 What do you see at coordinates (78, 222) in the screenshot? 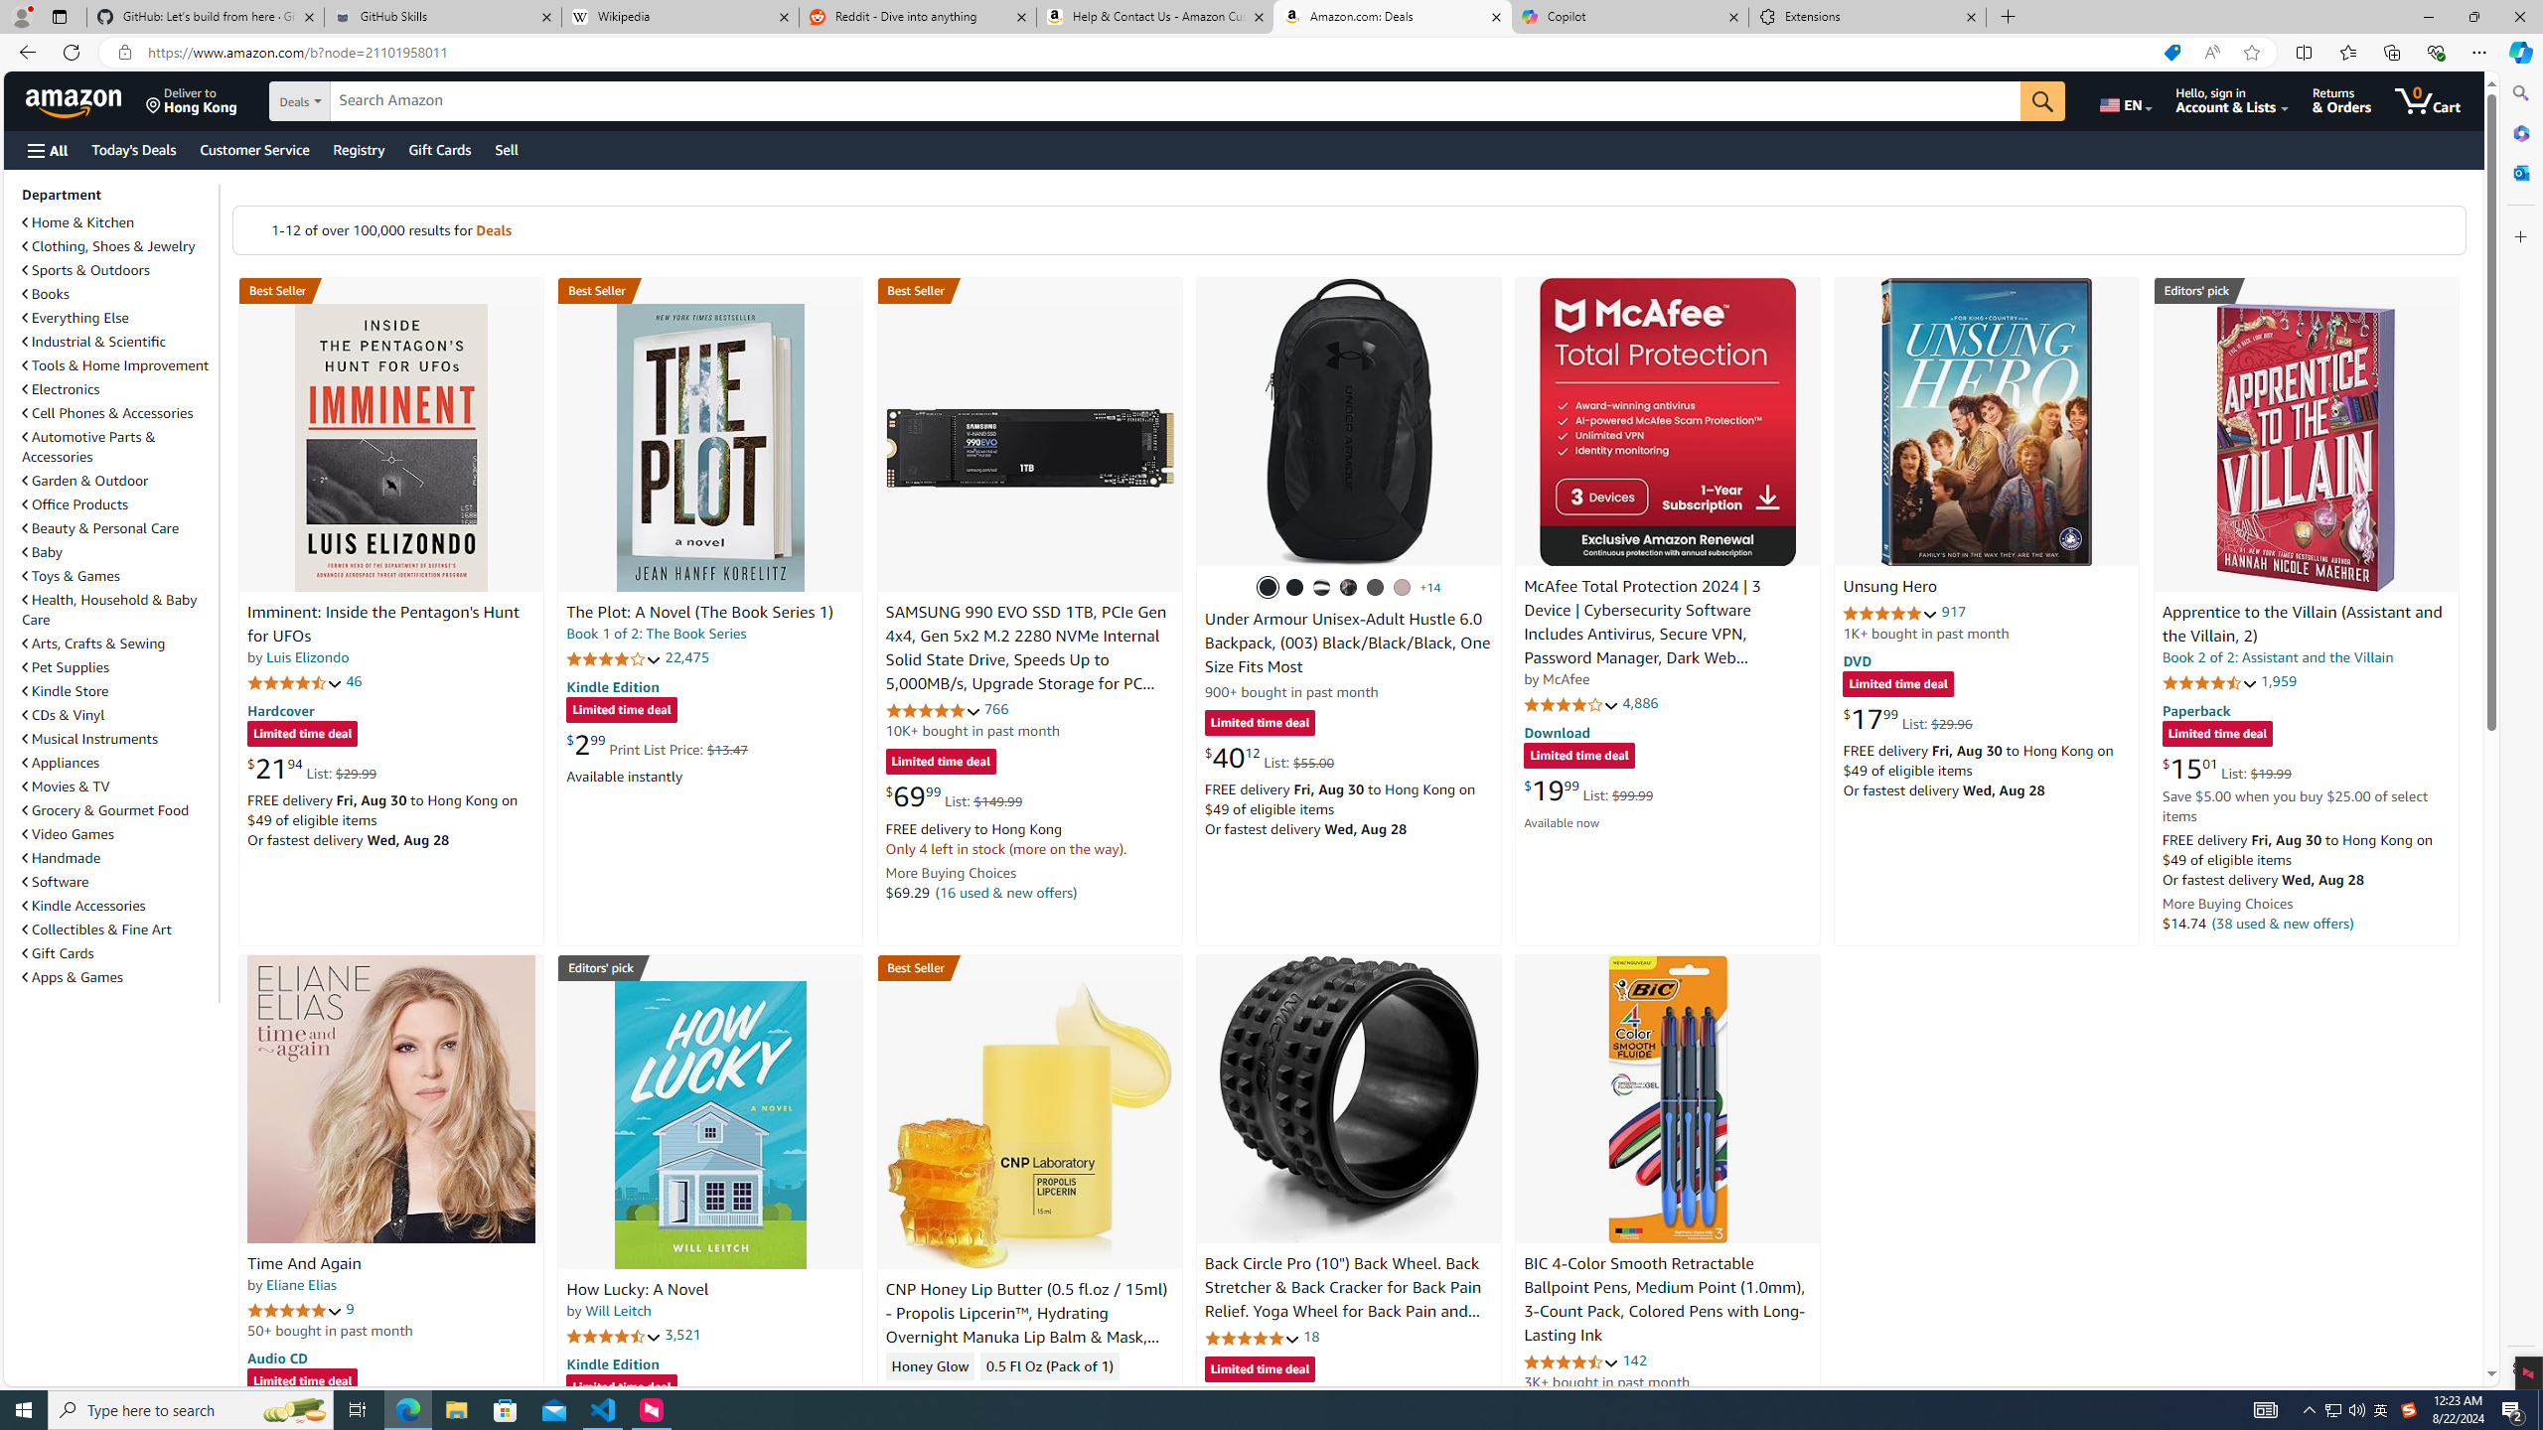
I see `Home & Kitchen` at bounding box center [78, 222].